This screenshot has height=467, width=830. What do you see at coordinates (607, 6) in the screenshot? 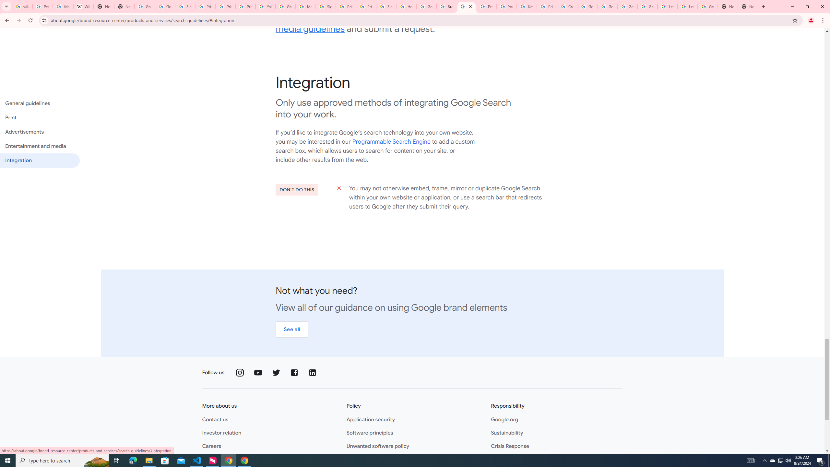
I see `Google Account Help` at bounding box center [607, 6].